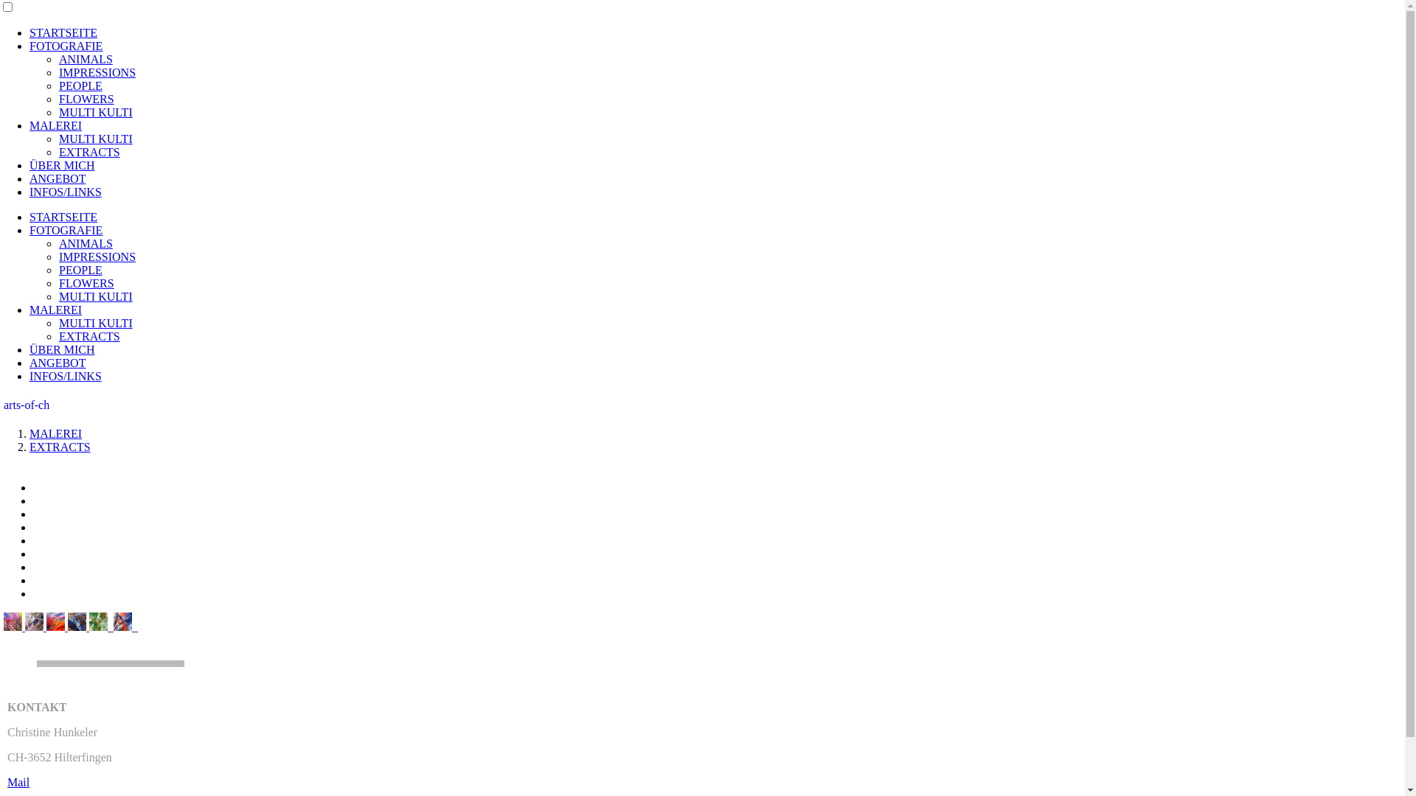 This screenshot has width=1416, height=796. I want to click on FLOWERS, so click(87, 99).